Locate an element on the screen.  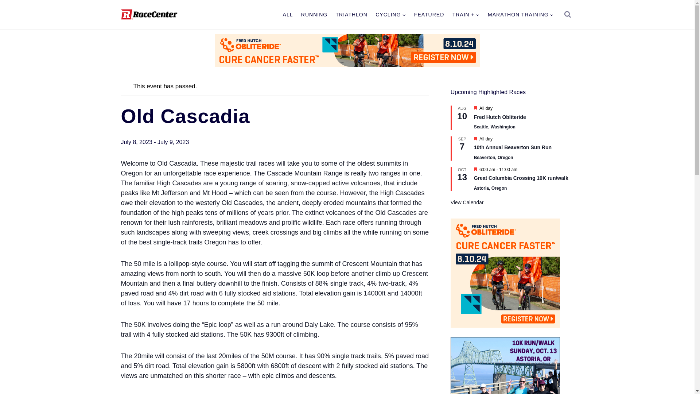
Beaverton, Oregon is located at coordinates (493, 158).